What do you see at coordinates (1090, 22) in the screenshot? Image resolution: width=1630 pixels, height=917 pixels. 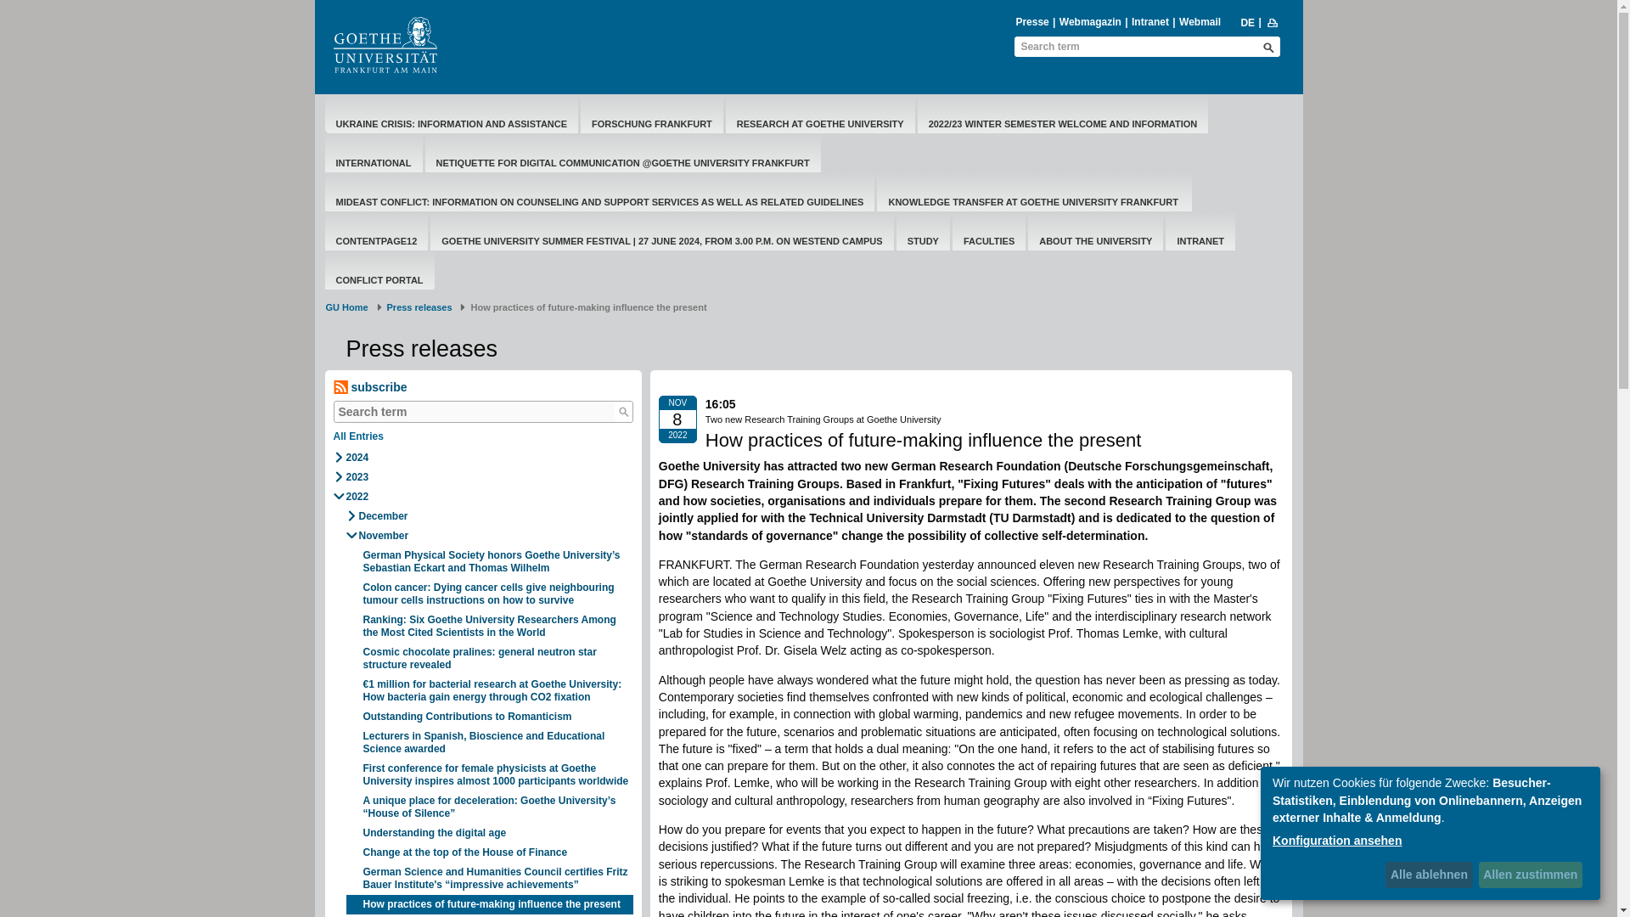 I see `Webmagazin` at bounding box center [1090, 22].